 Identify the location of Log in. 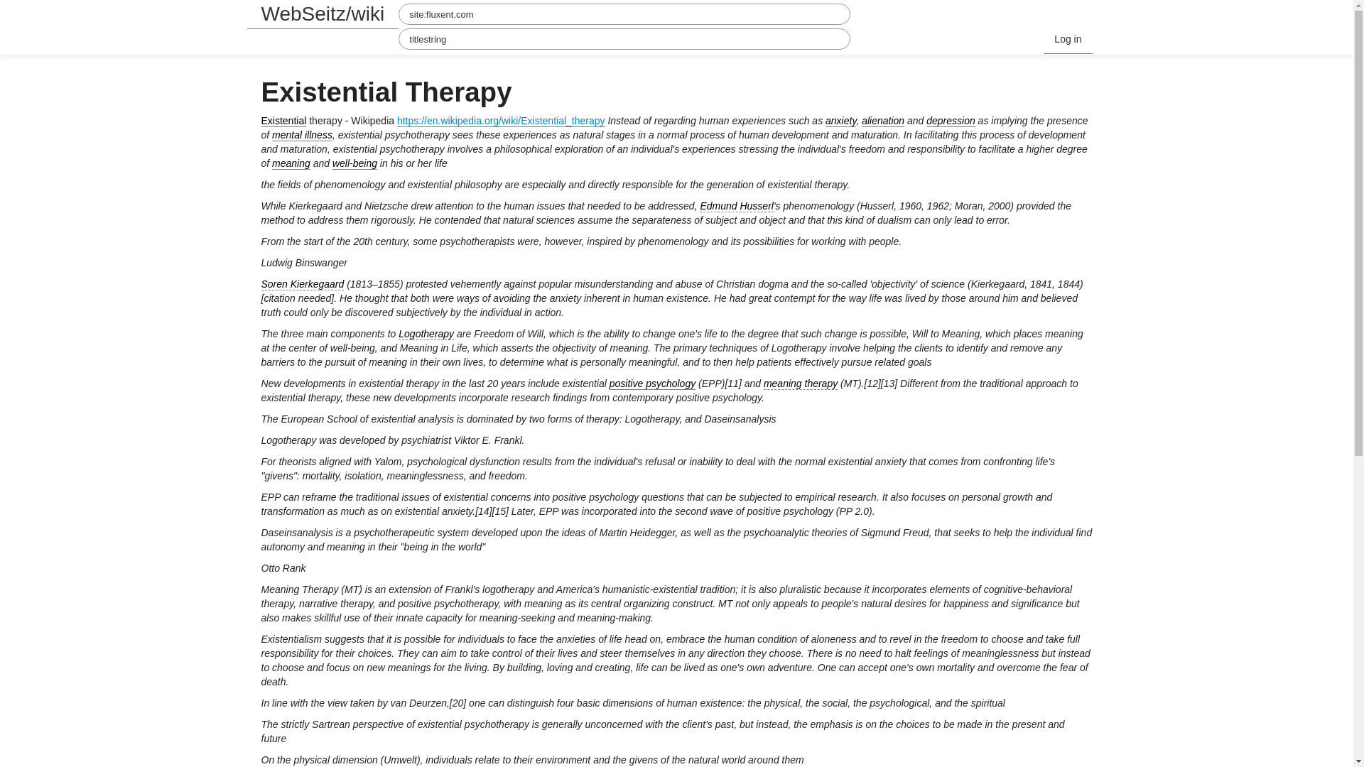
(1067, 38).